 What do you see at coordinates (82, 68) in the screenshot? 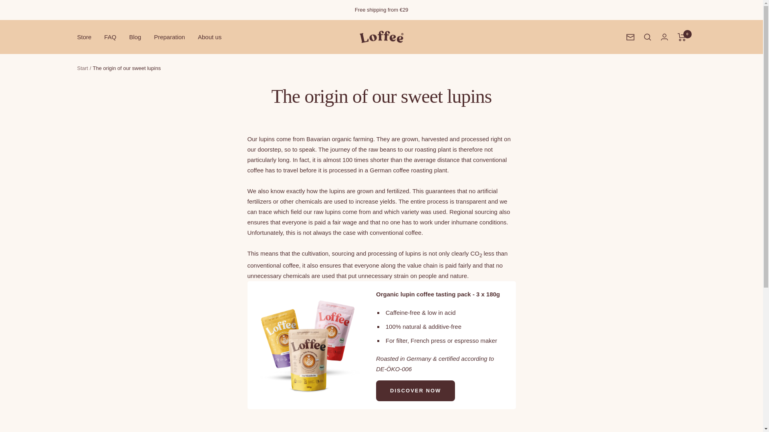
I see `Start` at bounding box center [82, 68].